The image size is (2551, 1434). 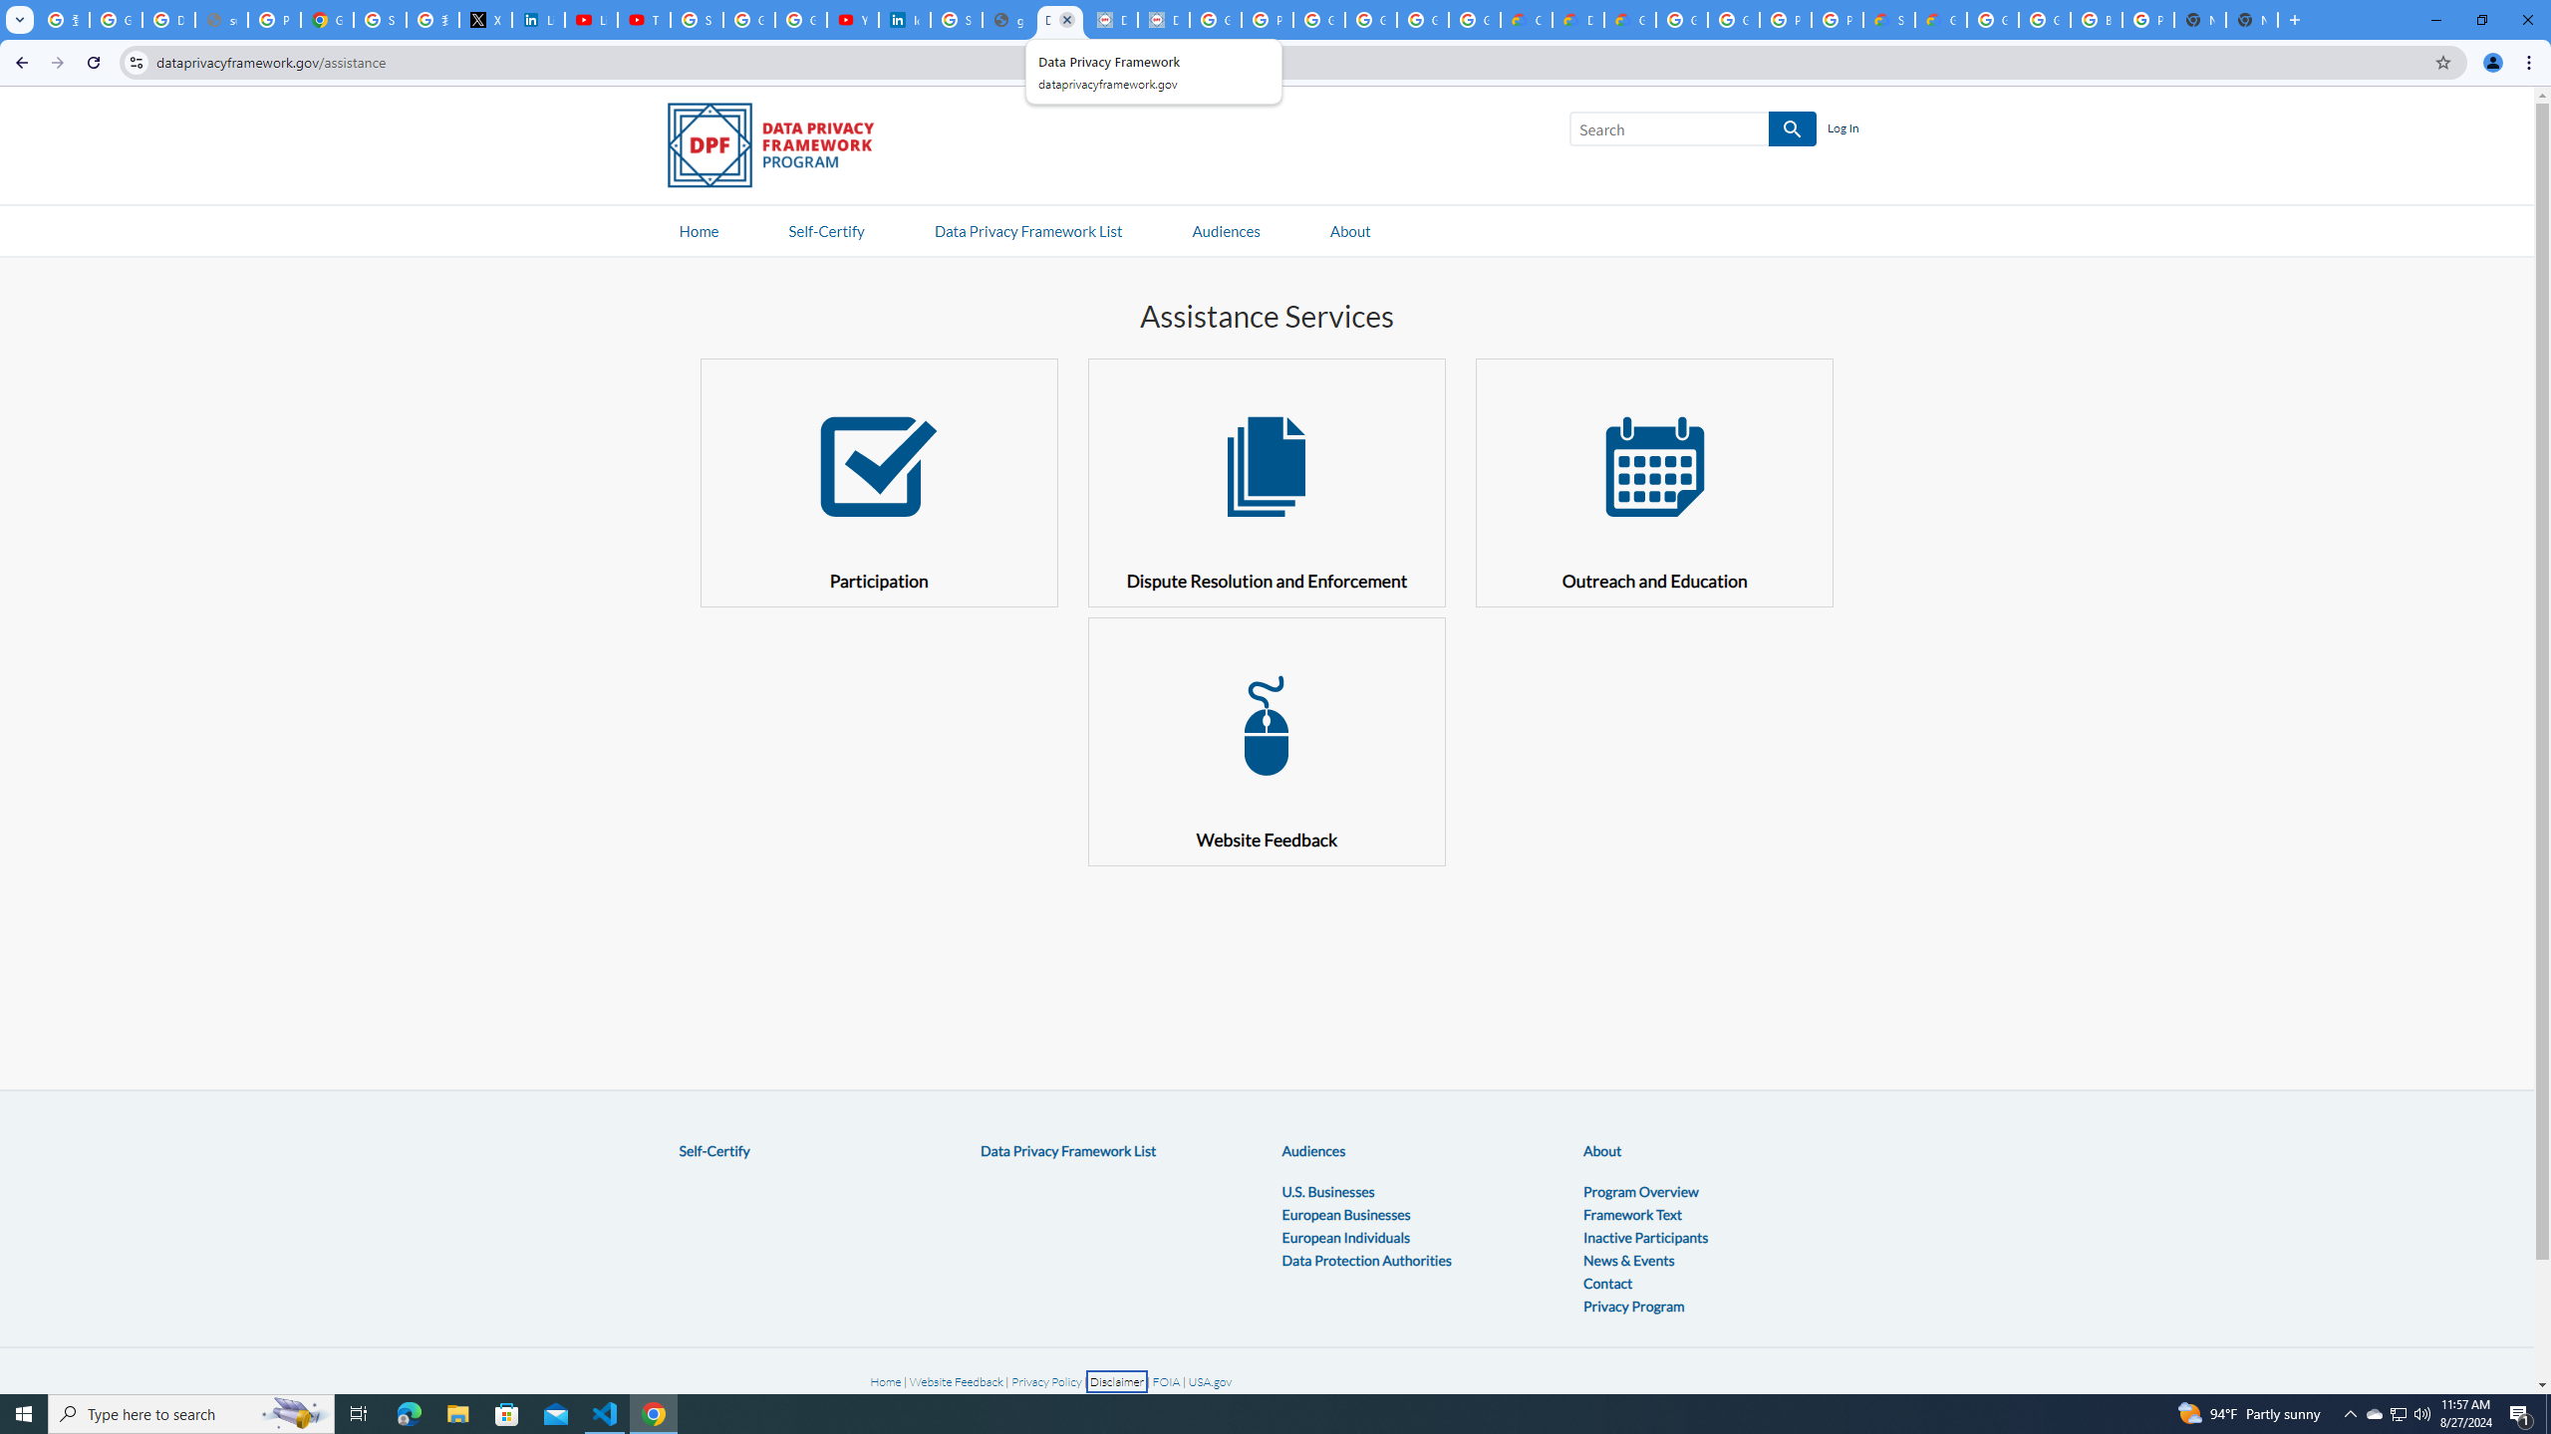 I want to click on AutomationID: navitem2, so click(x=1349, y=229).